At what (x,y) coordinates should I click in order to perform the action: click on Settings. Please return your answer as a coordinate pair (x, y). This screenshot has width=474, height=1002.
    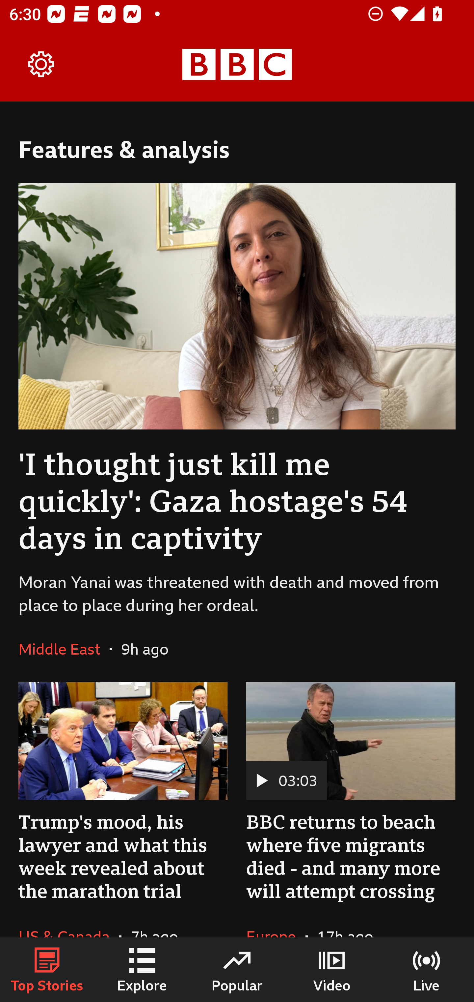
    Looking at the image, I should click on (41, 65).